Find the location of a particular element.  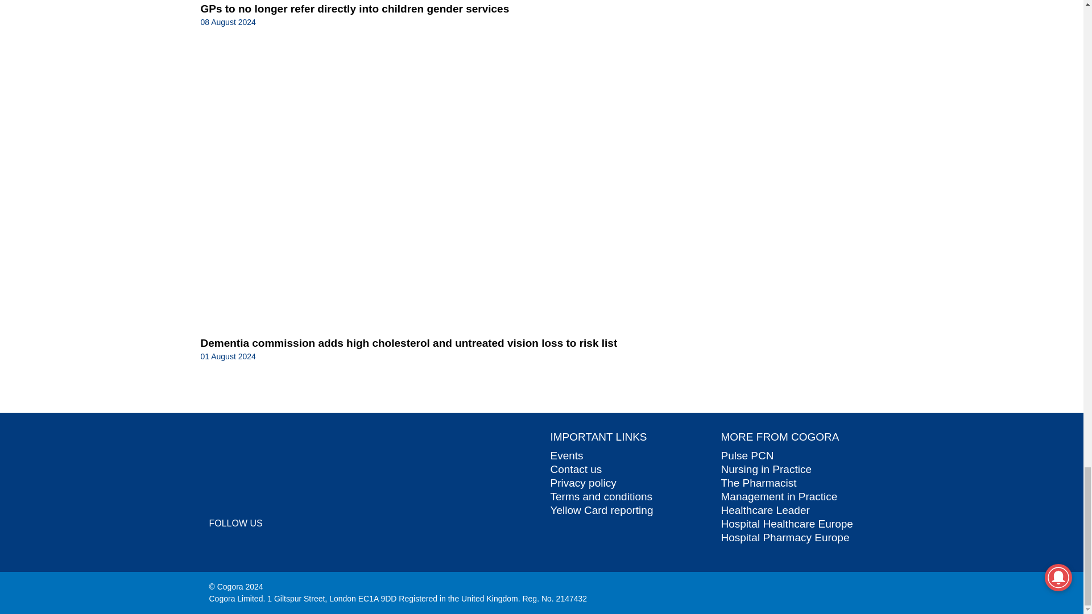

Privacy policy is located at coordinates (584, 483).